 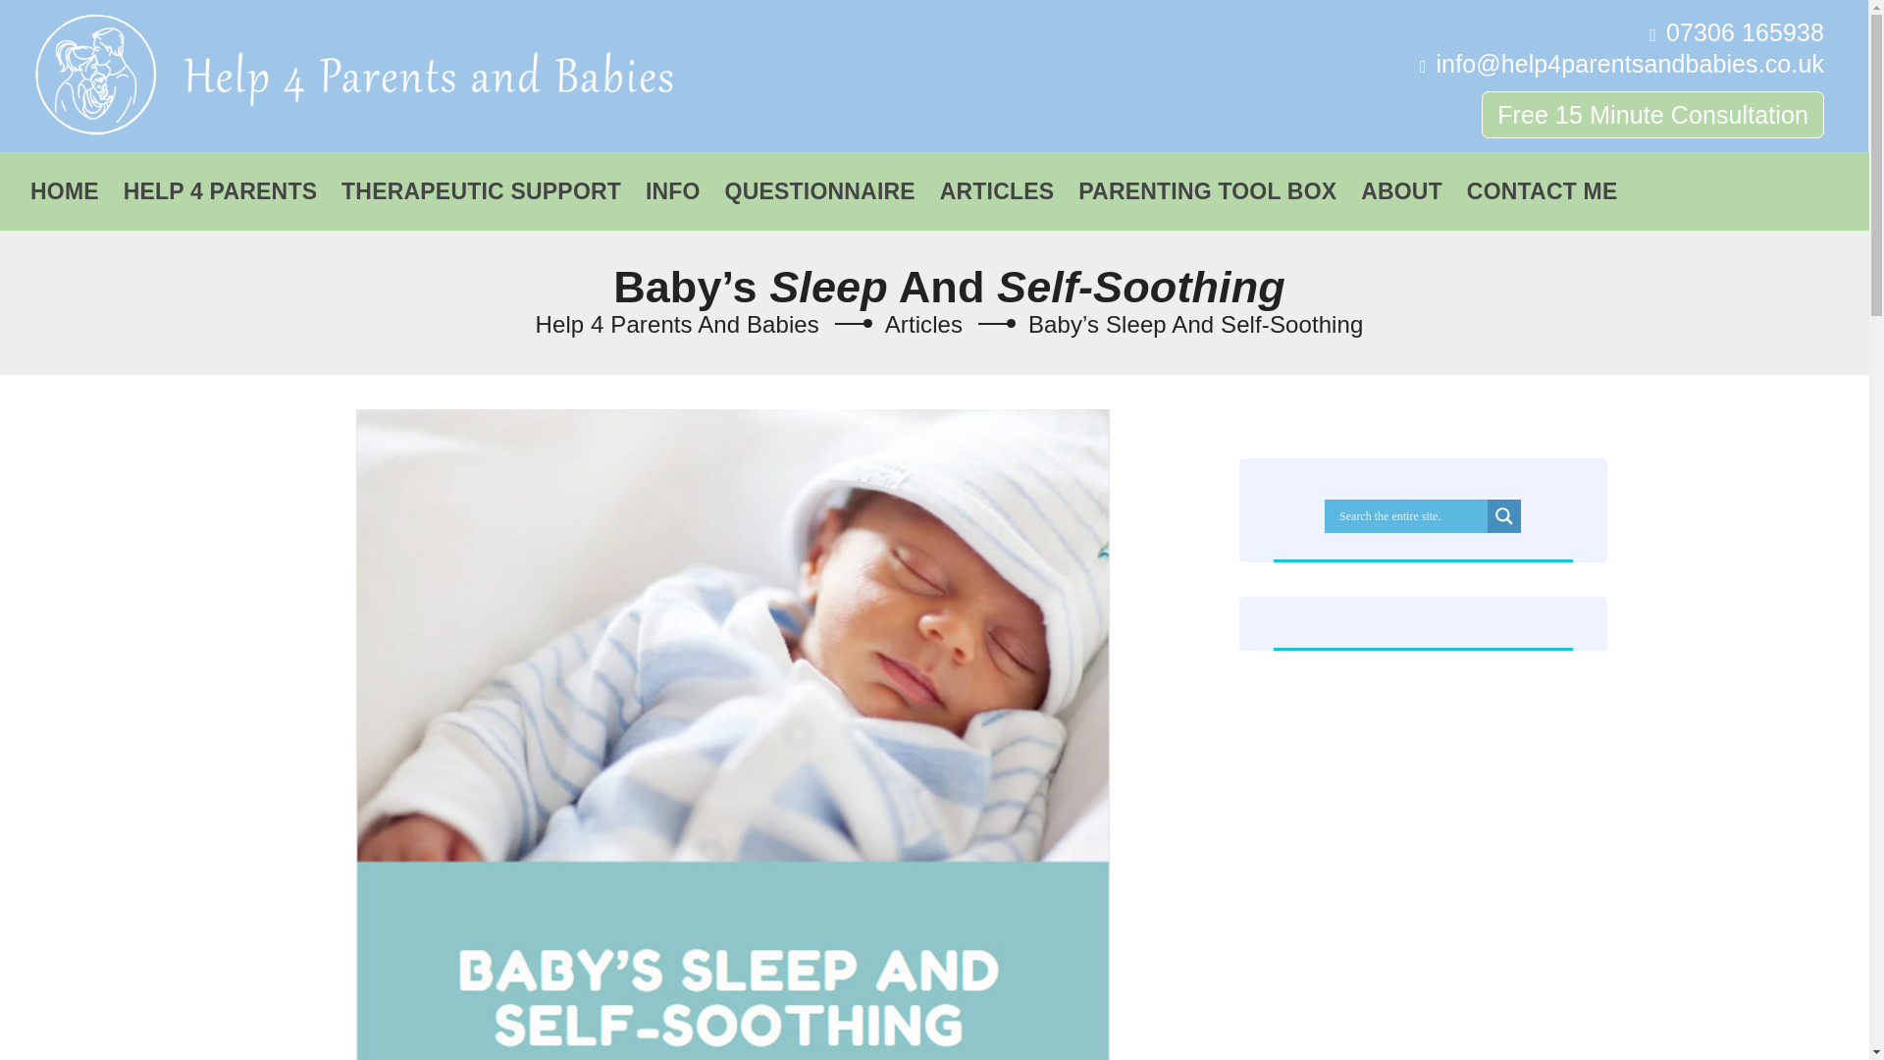 What do you see at coordinates (820, 181) in the screenshot?
I see `QUESTIONNAIRE` at bounding box center [820, 181].